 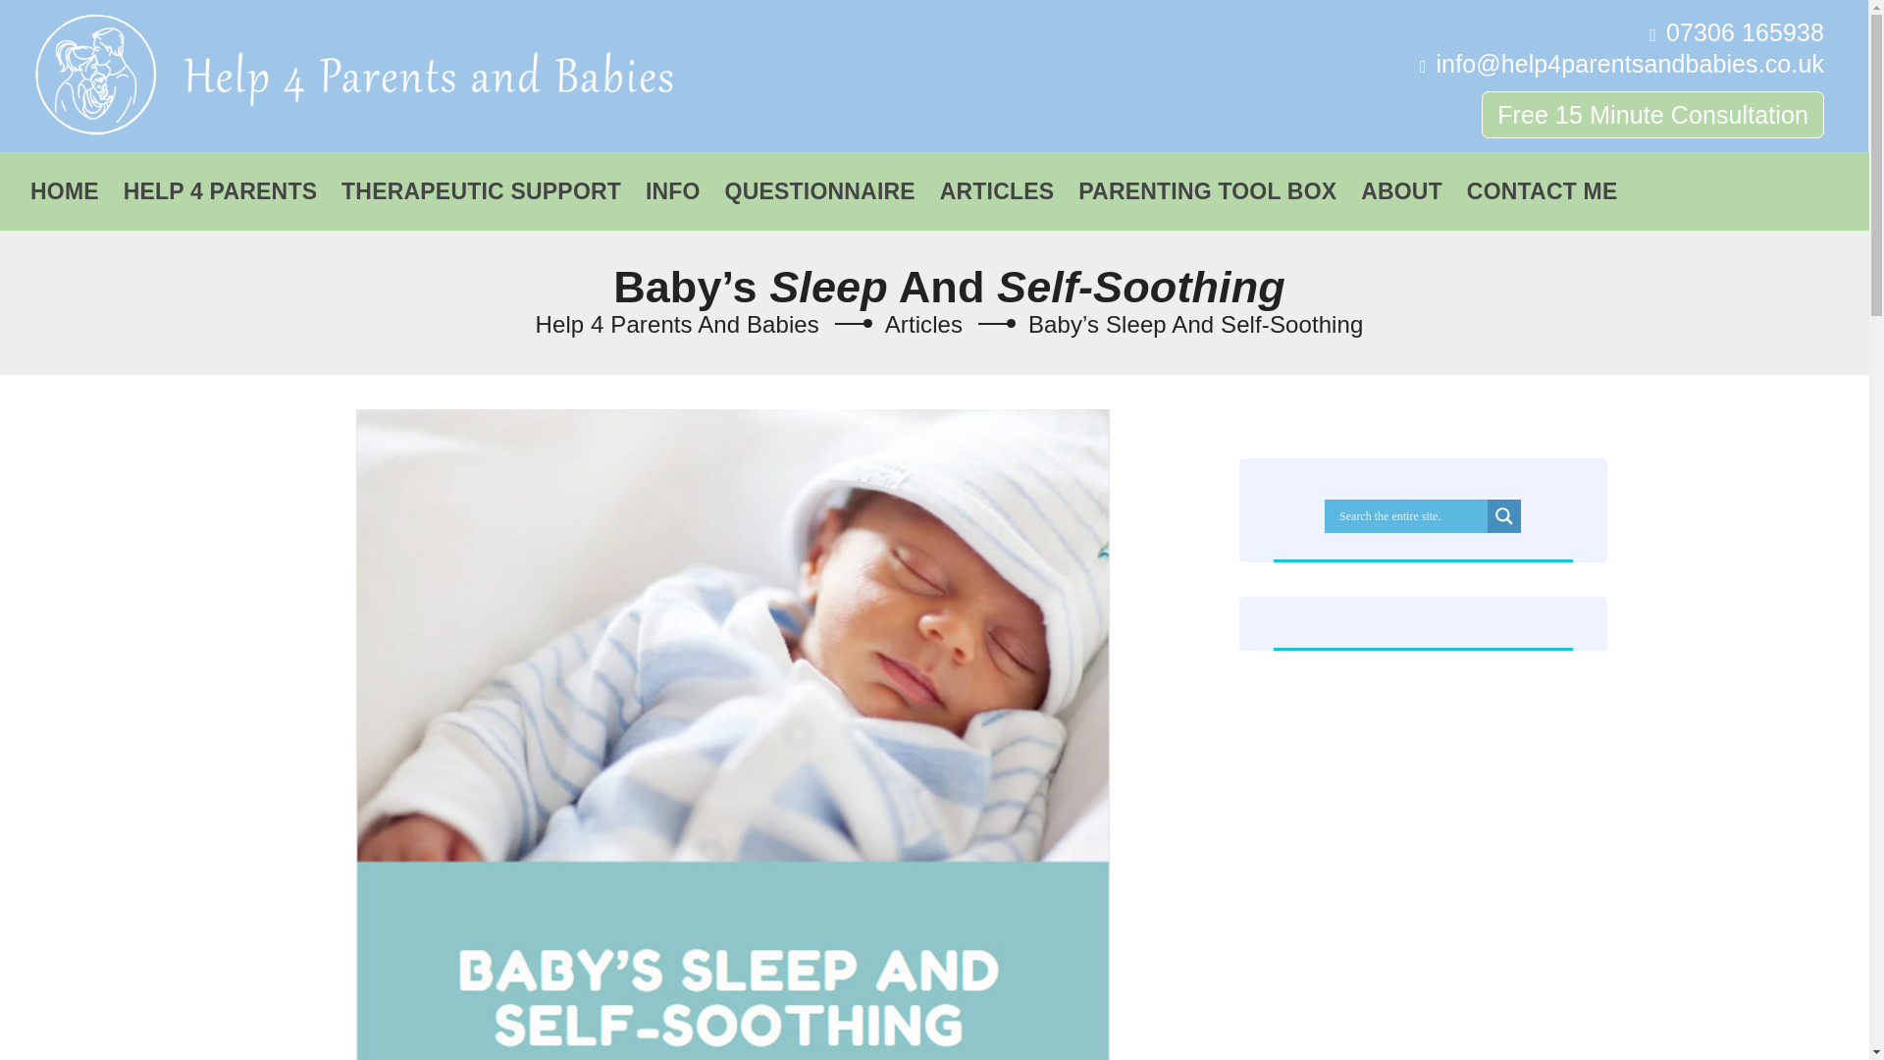 What do you see at coordinates (820, 181) in the screenshot?
I see `QUESTIONNAIRE` at bounding box center [820, 181].